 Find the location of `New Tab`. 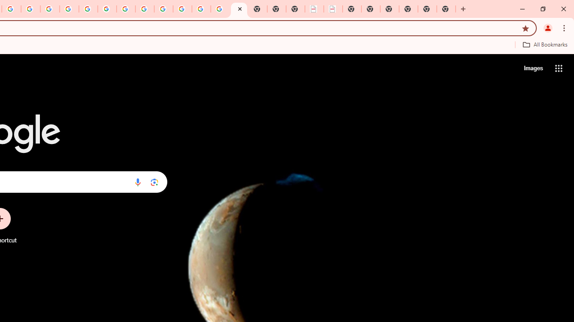

New Tab is located at coordinates (389, 9).